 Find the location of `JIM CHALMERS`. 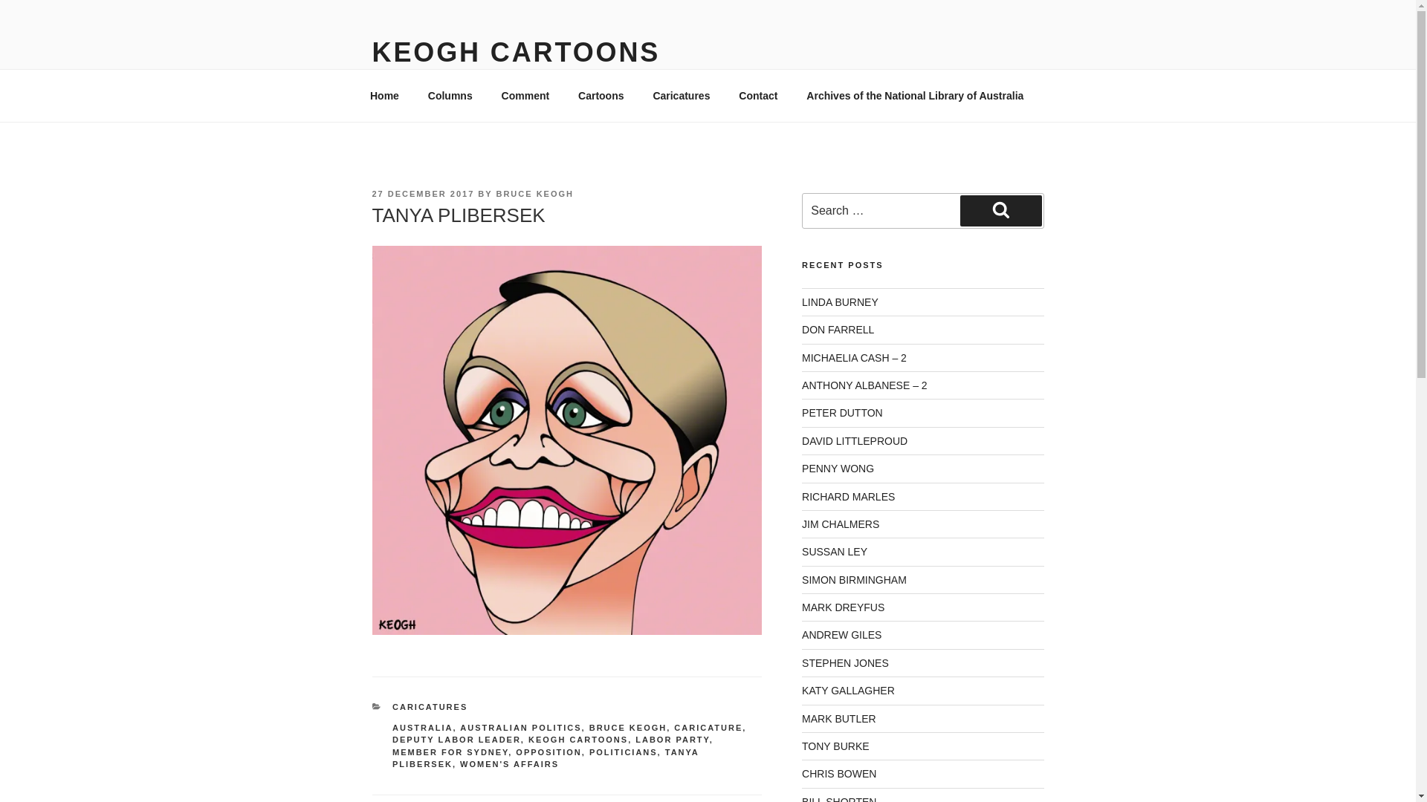

JIM CHALMERS is located at coordinates (841, 524).